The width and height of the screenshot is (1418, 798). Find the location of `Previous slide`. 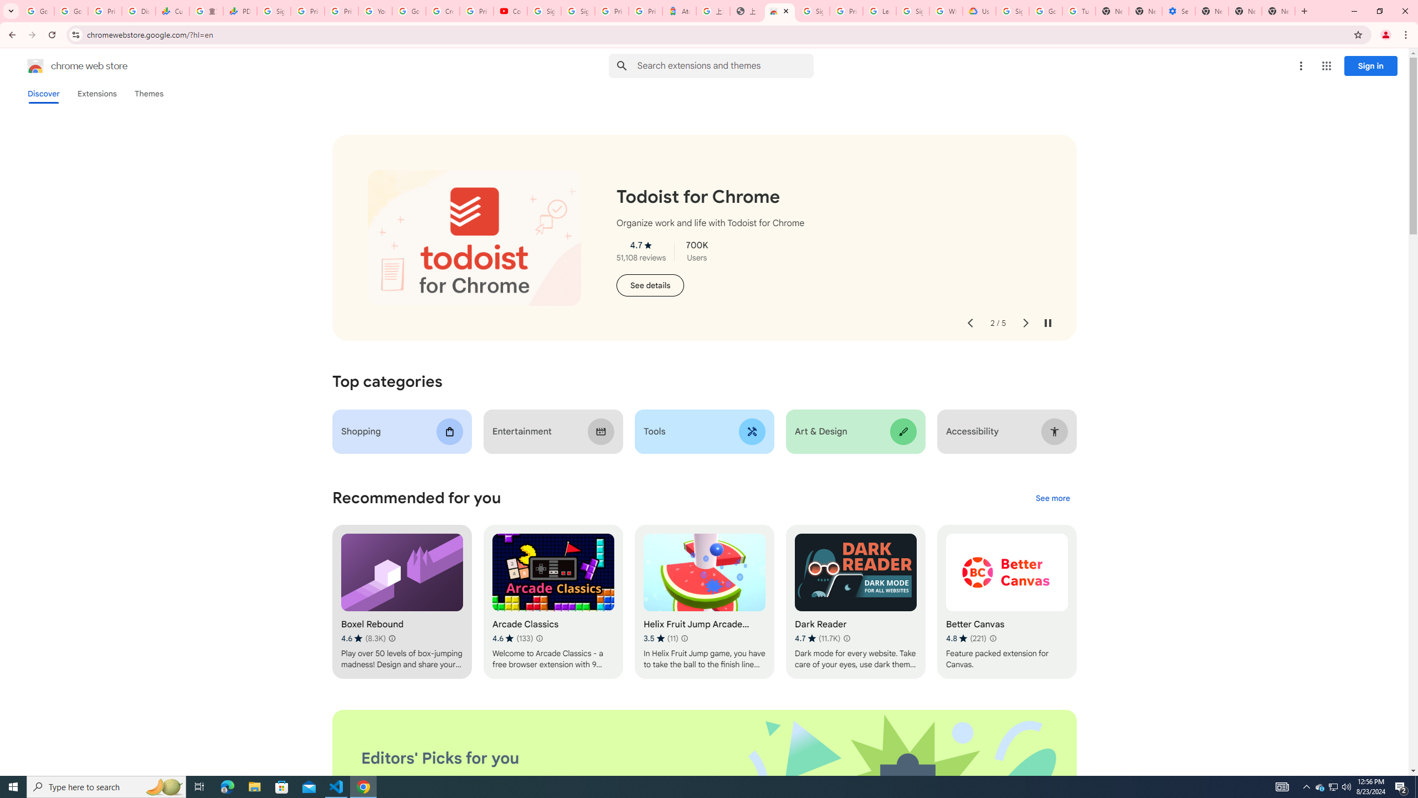

Previous slide is located at coordinates (969, 323).